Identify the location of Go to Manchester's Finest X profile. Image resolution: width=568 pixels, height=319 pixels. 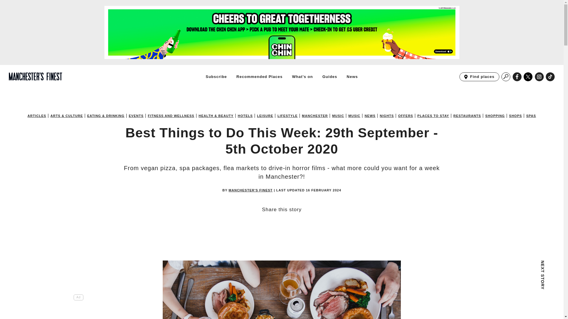
(528, 77).